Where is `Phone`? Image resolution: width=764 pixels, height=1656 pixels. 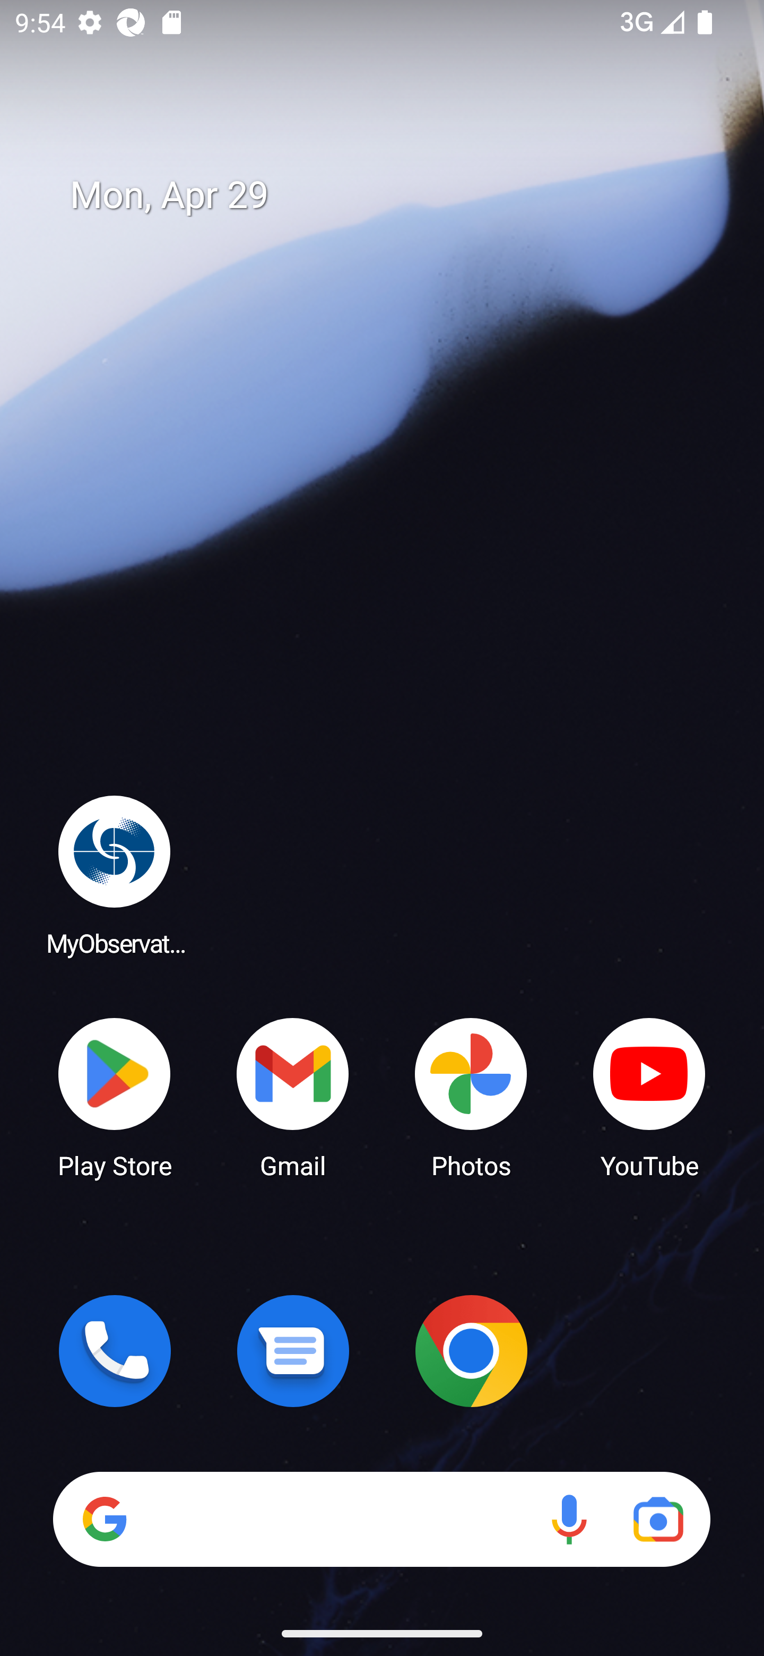 Phone is located at coordinates (115, 1351).